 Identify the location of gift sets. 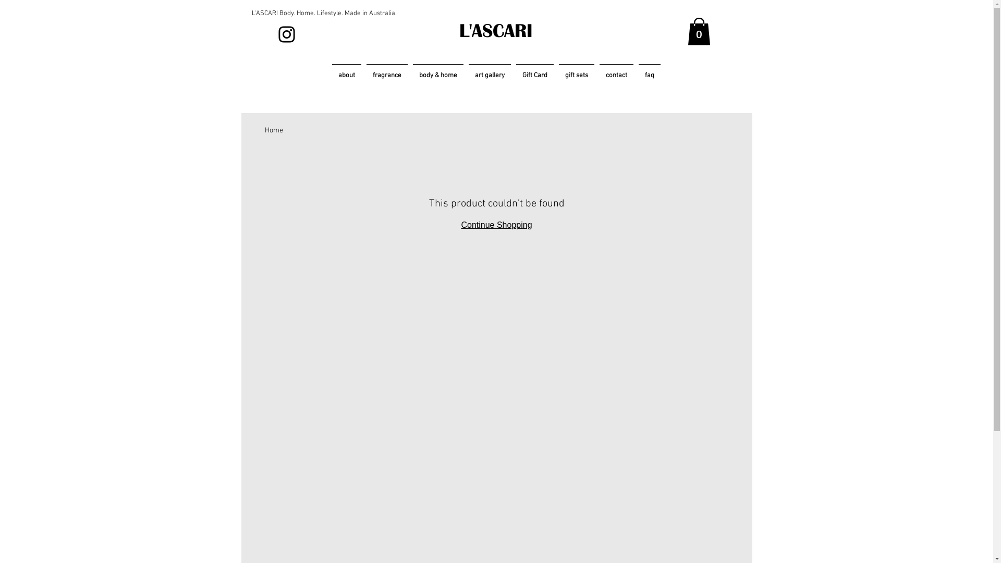
(576, 71).